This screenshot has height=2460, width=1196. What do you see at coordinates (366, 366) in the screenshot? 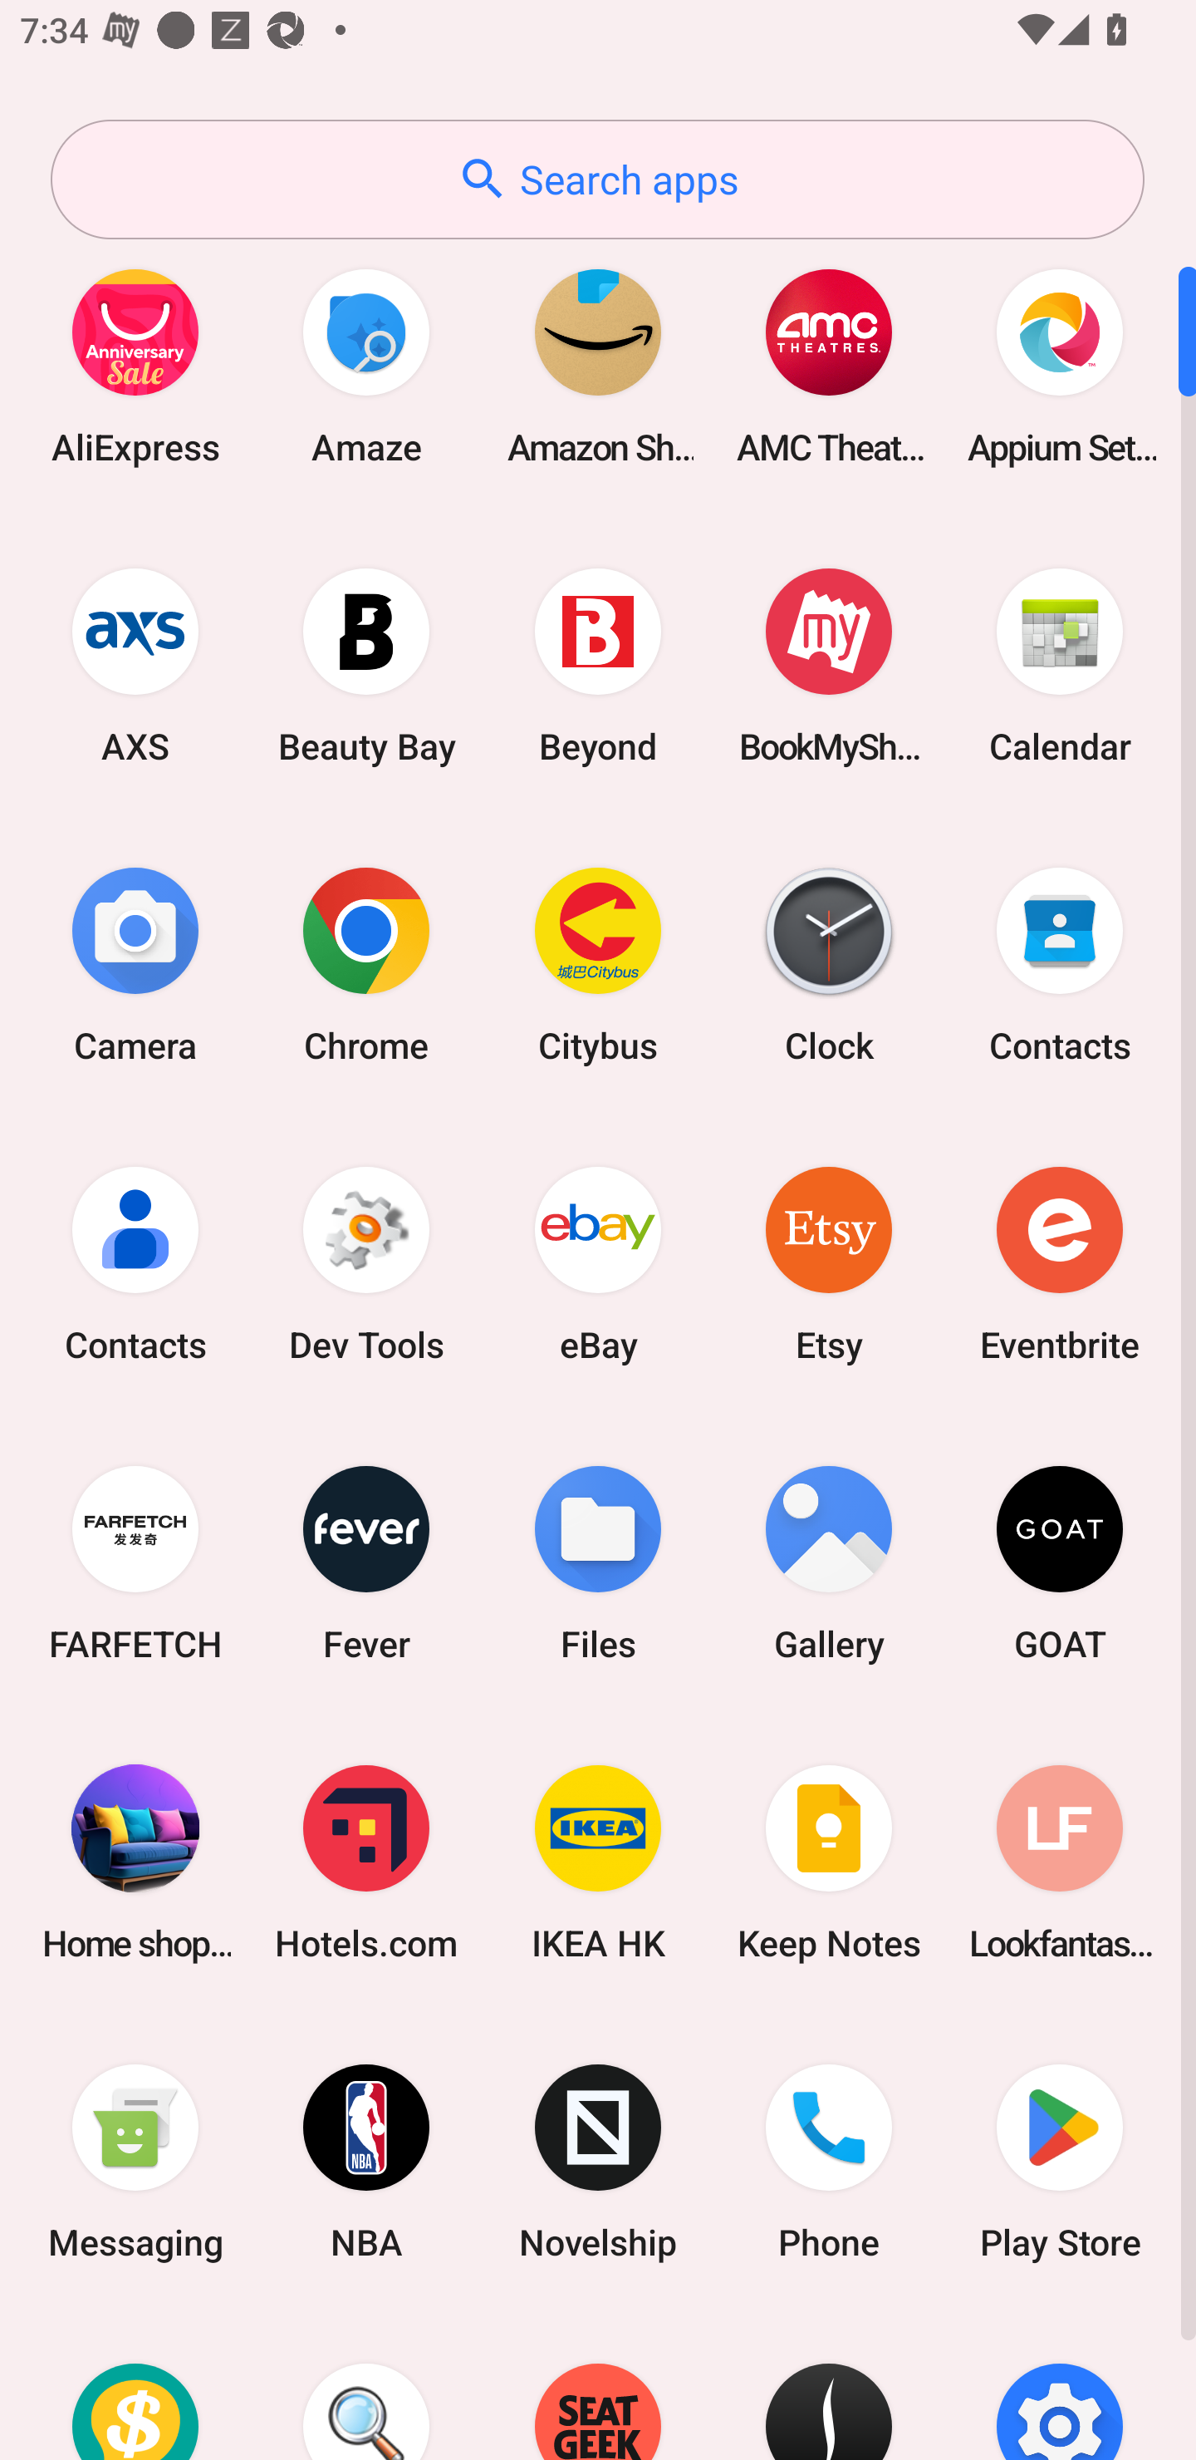
I see `Amaze` at bounding box center [366, 366].